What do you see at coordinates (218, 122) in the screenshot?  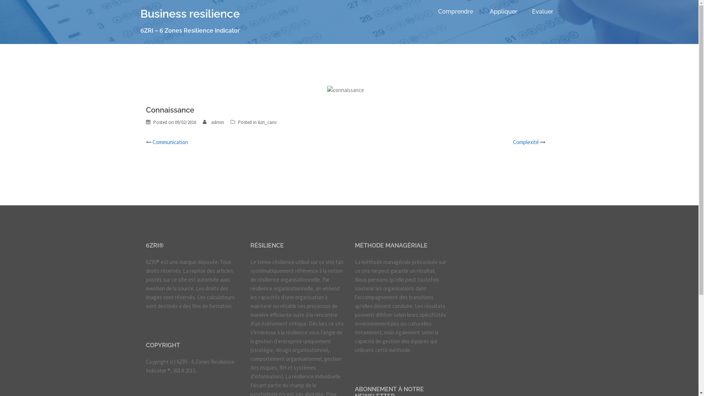 I see `admin` at bounding box center [218, 122].